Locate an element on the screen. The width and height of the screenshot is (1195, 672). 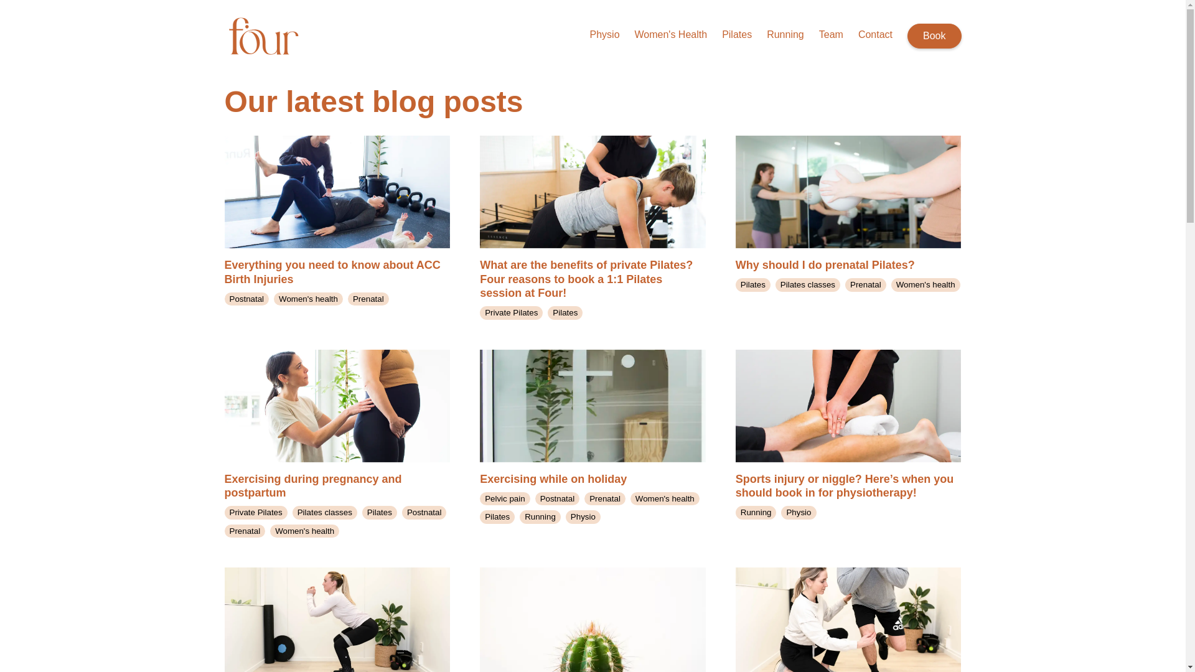
Why should I do prenatal Pilates? is located at coordinates (849, 203).